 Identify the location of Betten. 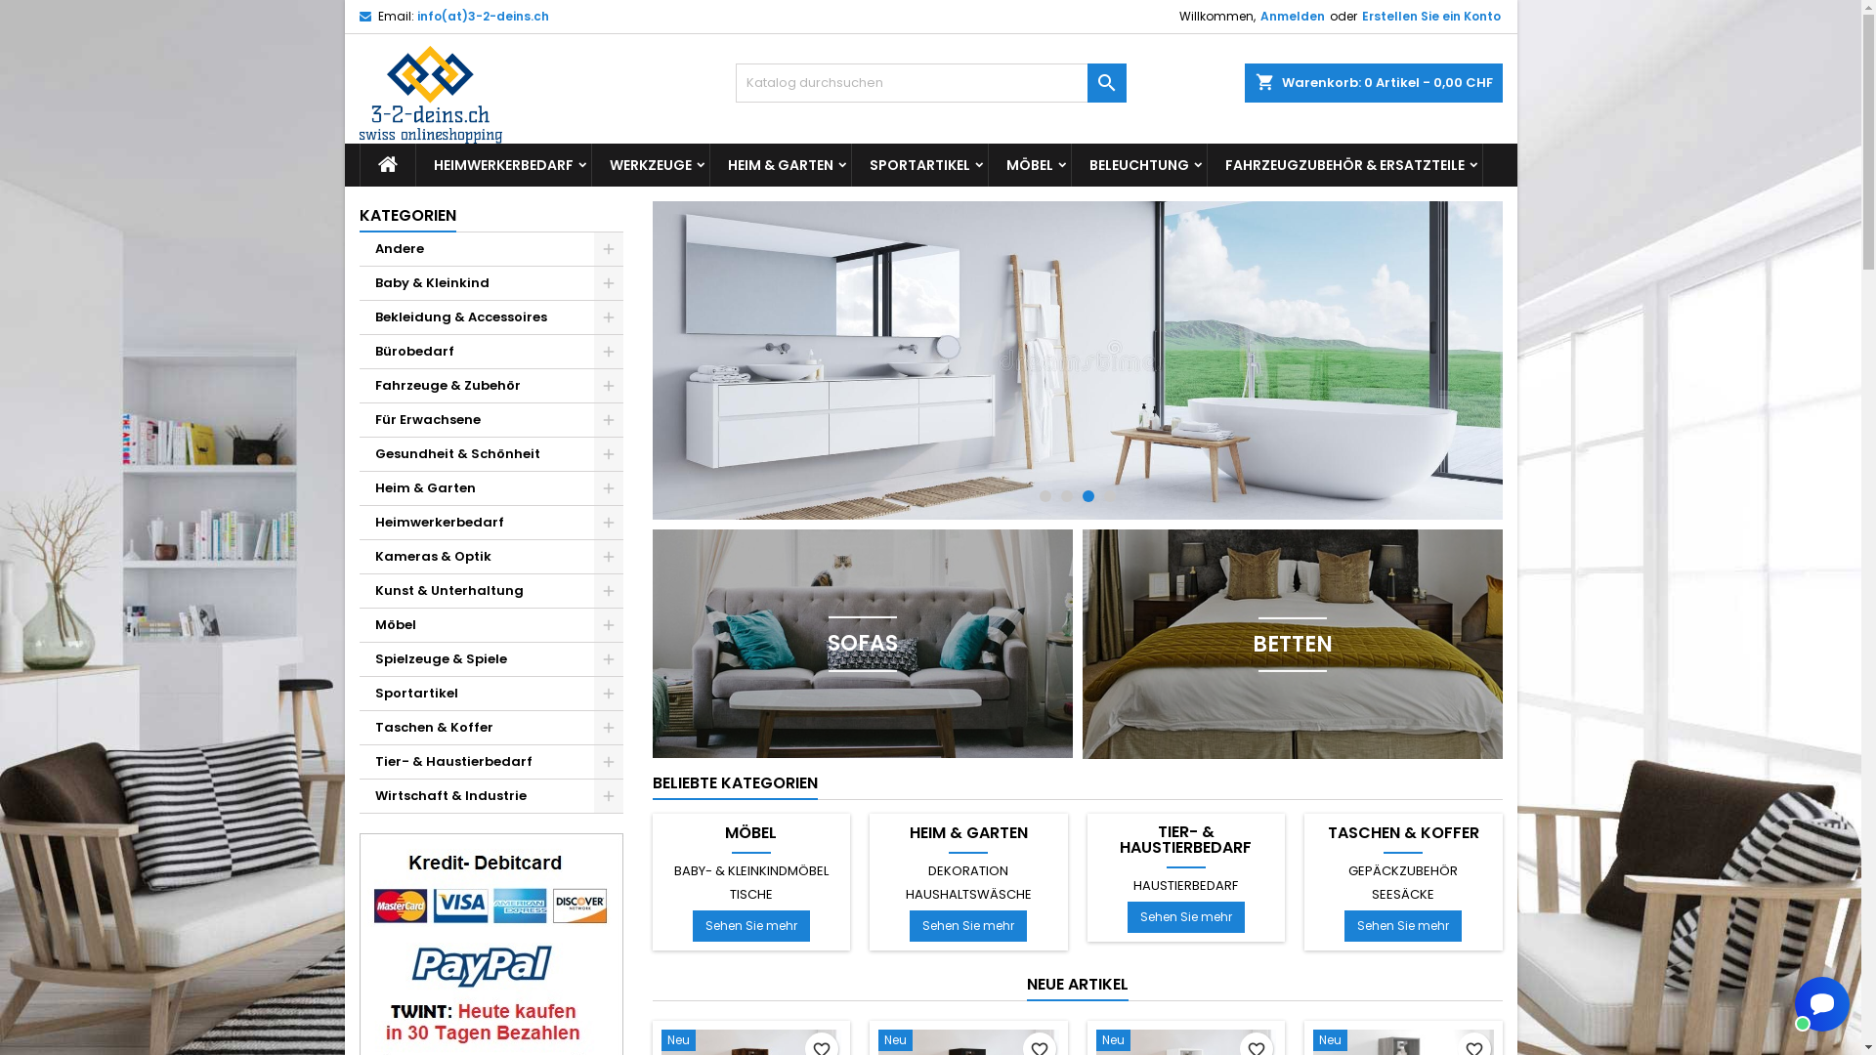
(1293, 645).